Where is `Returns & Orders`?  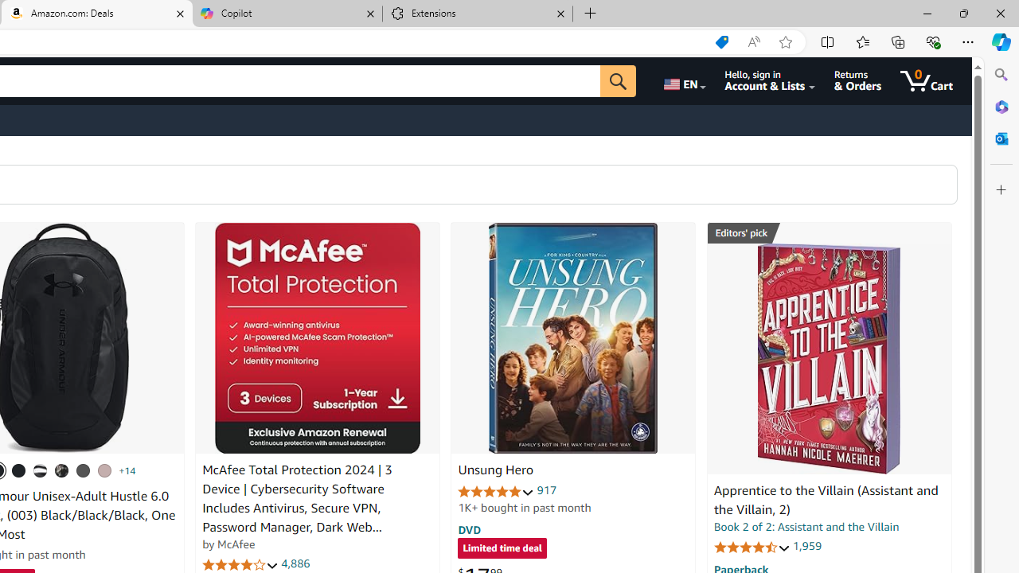
Returns & Orders is located at coordinates (858, 81).